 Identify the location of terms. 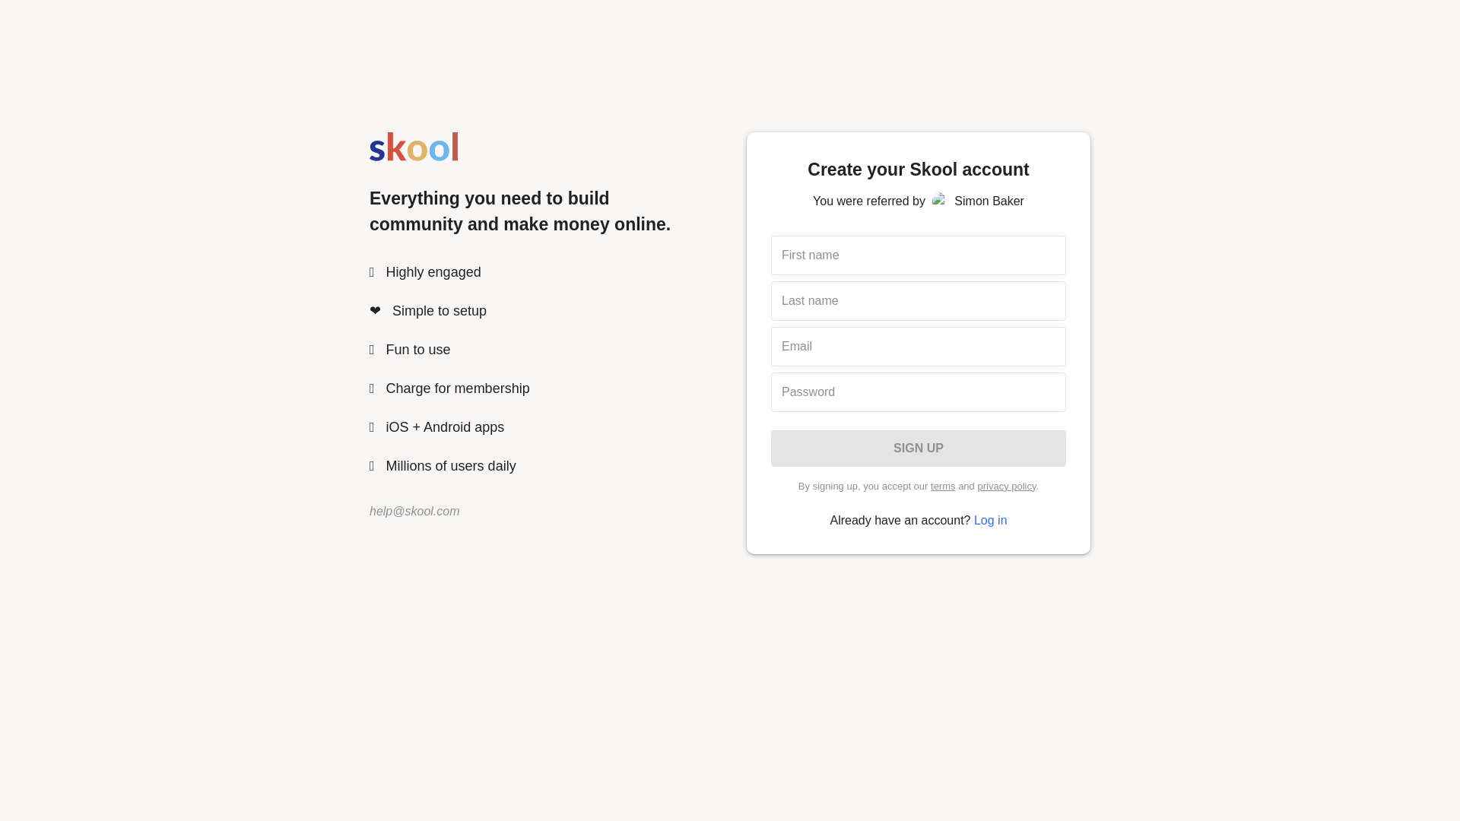
(943, 485).